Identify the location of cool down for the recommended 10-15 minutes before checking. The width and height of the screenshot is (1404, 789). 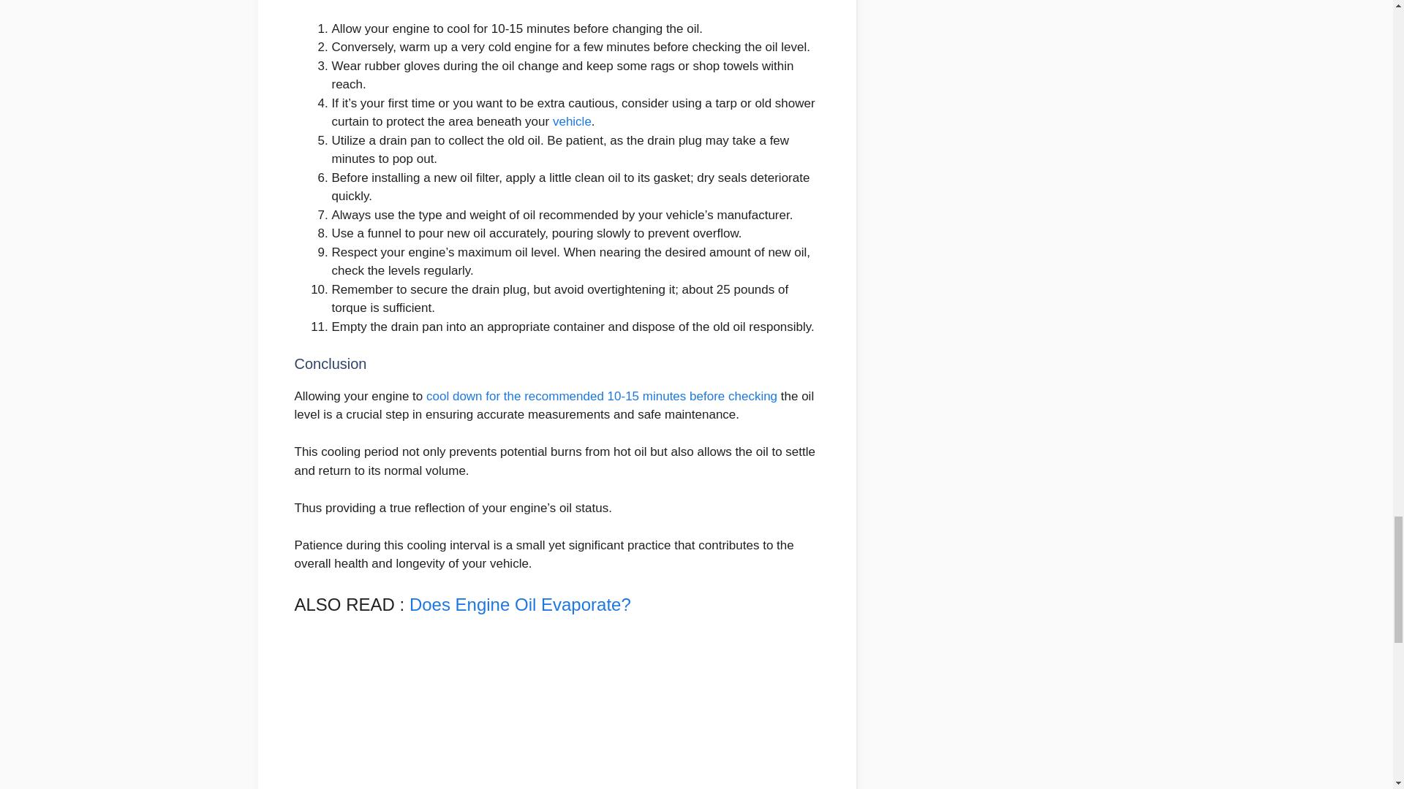
(602, 396).